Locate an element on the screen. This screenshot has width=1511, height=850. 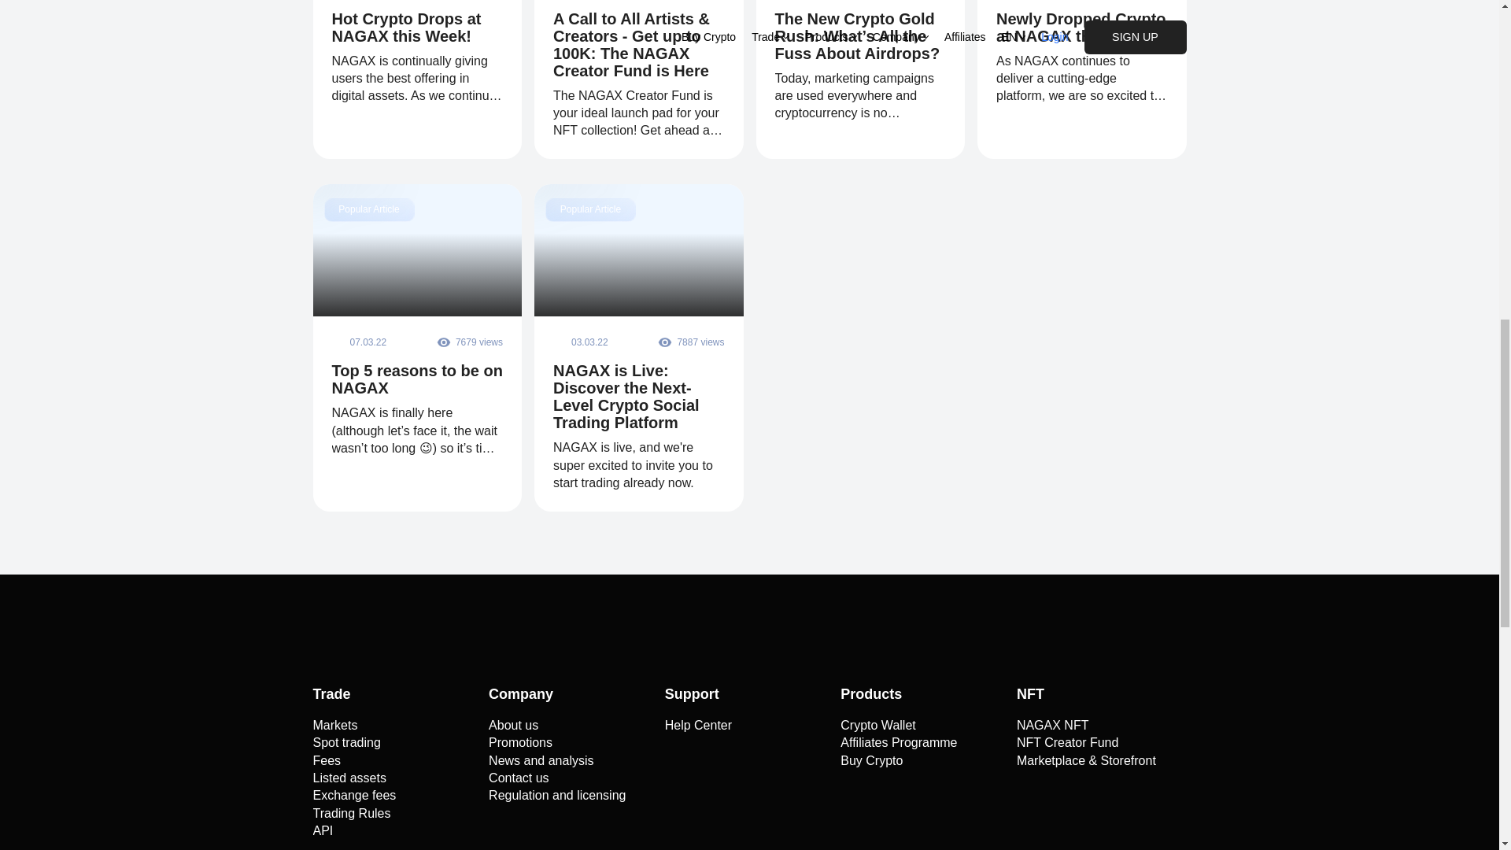
Affiliates Programme is located at coordinates (898, 743).